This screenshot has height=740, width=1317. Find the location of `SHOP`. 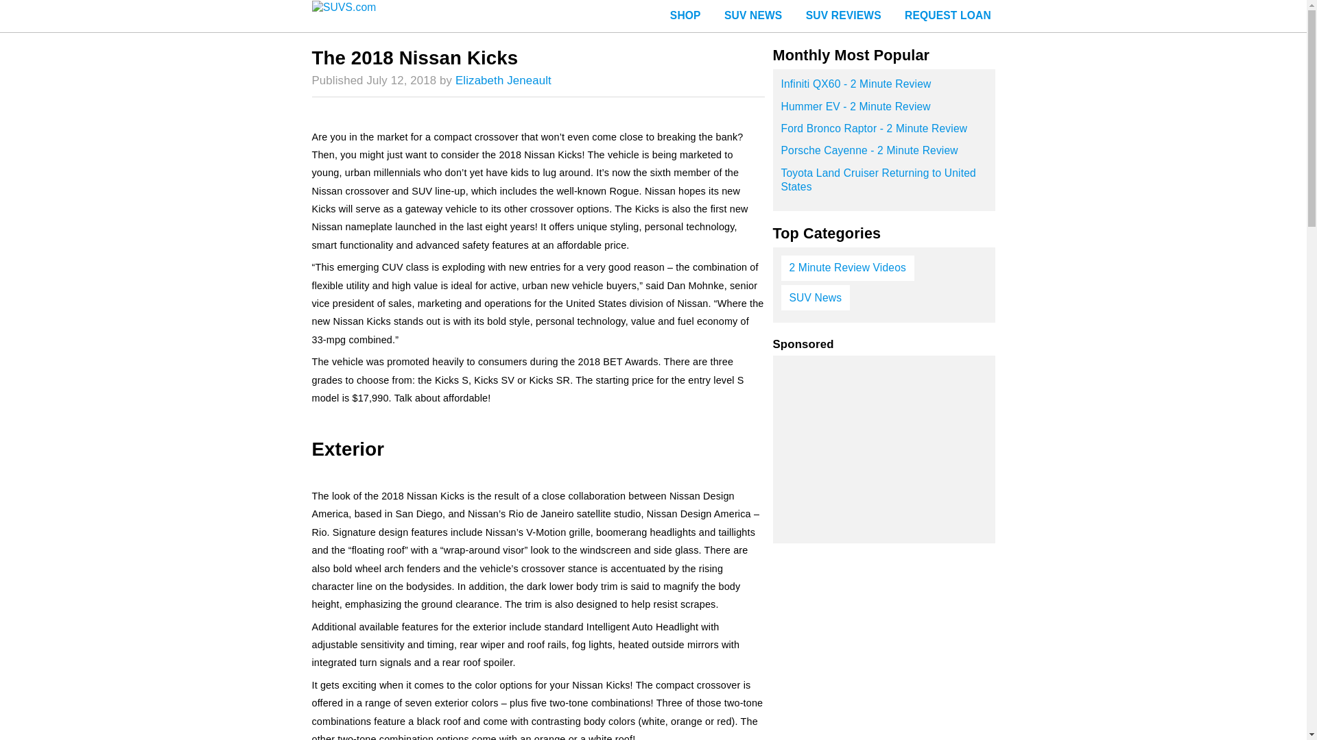

SHOP is located at coordinates (685, 16).